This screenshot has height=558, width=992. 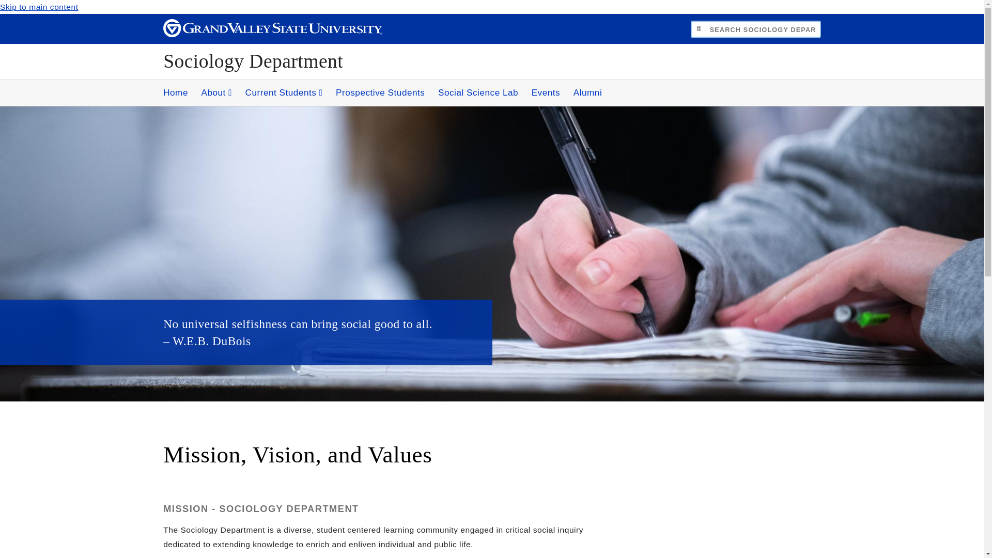 I want to click on Social Science Lab, so click(x=478, y=93).